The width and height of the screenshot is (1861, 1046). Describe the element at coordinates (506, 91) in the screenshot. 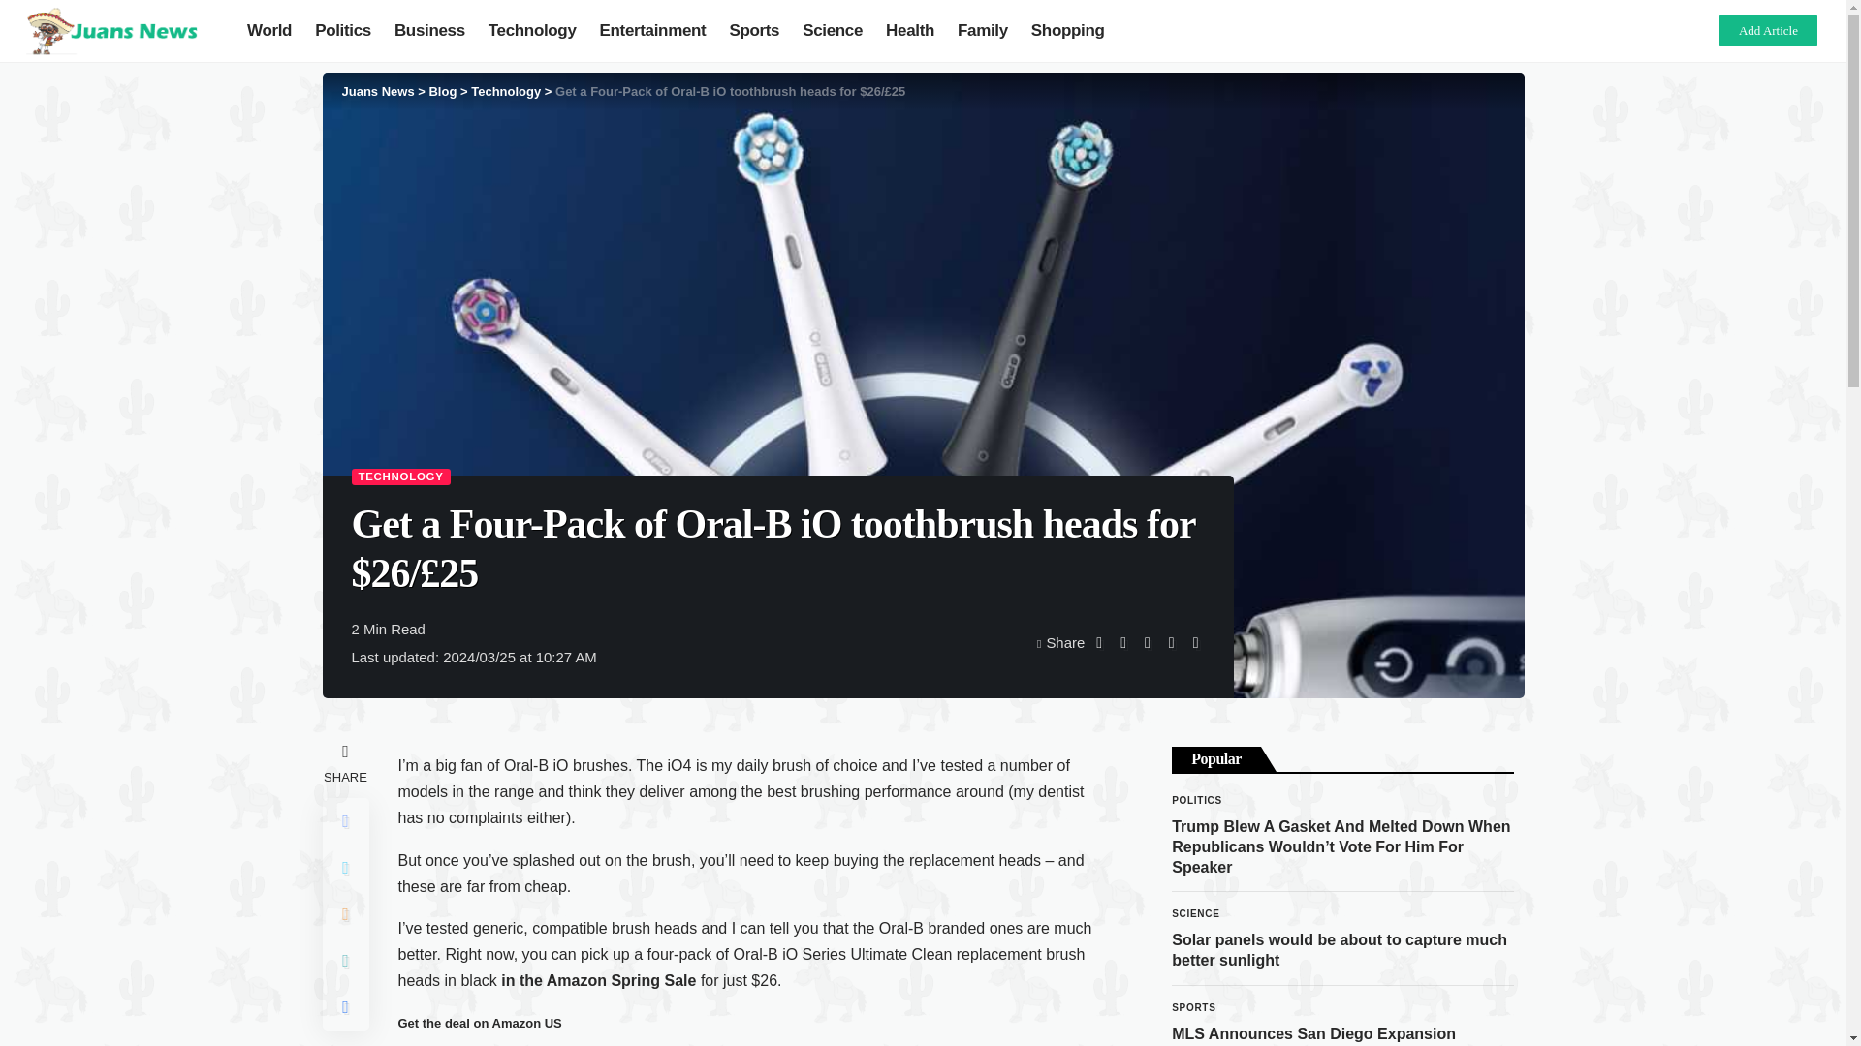

I see `Go to the Technology Category archives.` at that location.